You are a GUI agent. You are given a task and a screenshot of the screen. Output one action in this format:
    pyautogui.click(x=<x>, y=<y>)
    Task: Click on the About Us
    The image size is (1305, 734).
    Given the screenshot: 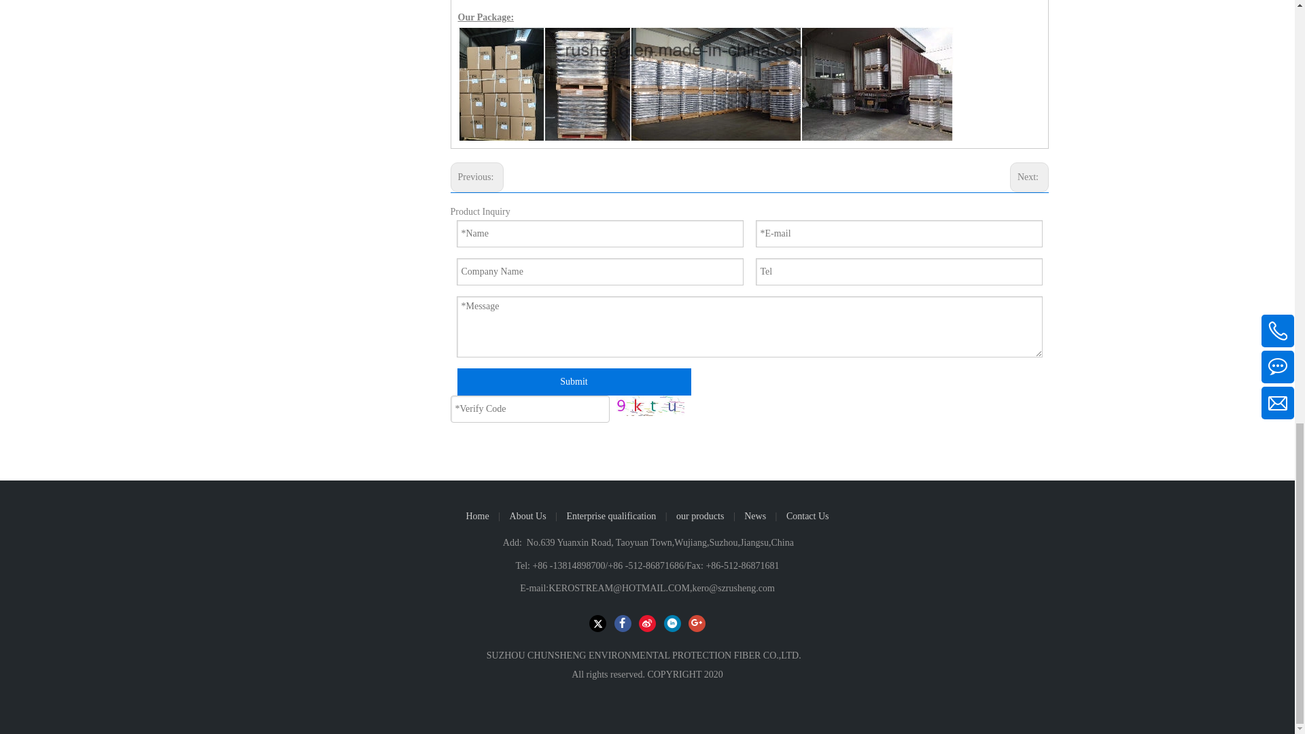 What is the action you would take?
    pyautogui.click(x=528, y=515)
    